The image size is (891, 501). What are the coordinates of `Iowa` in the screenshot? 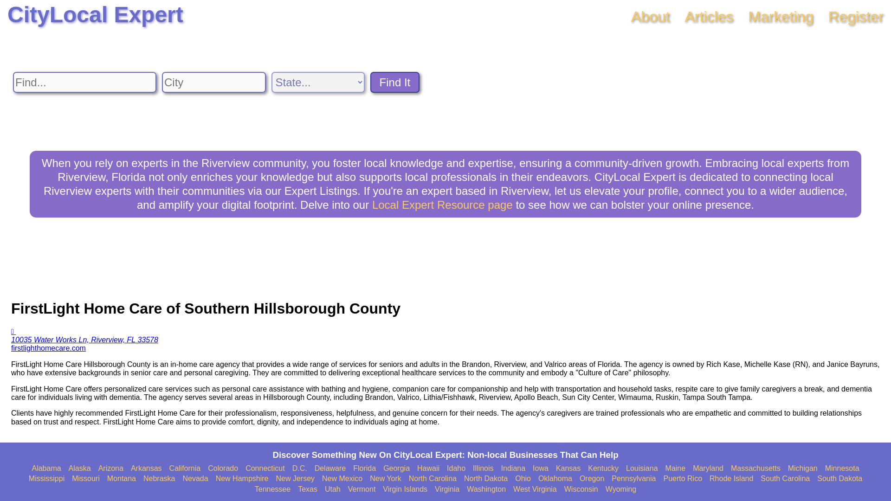 It's located at (541, 469).